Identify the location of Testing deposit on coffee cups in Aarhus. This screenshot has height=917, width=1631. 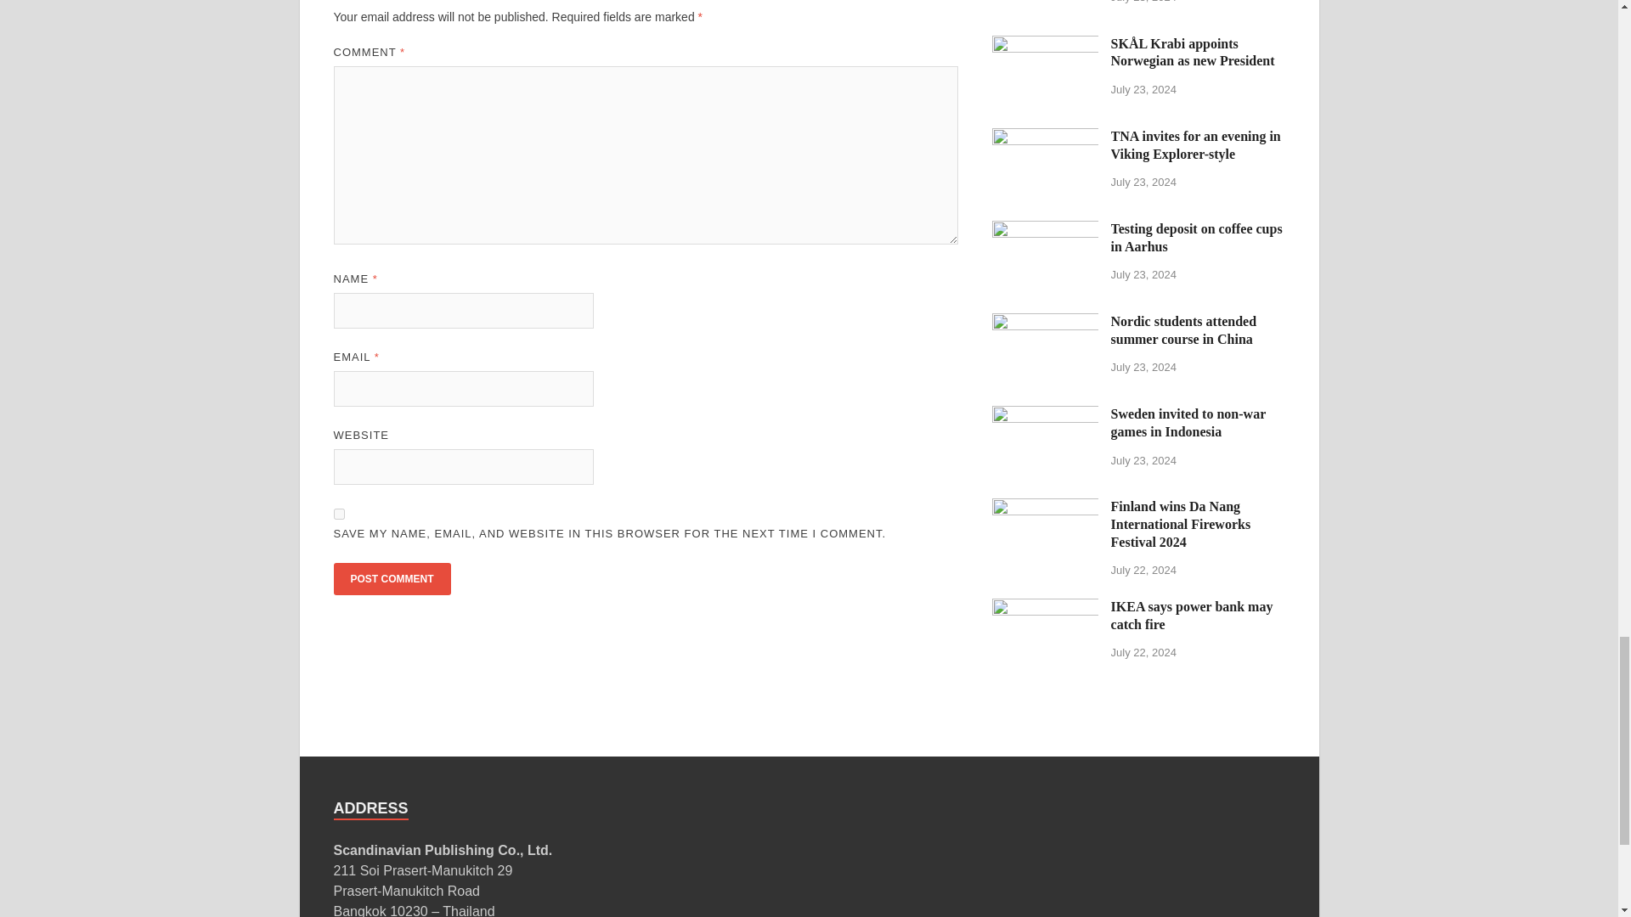
(1045, 230).